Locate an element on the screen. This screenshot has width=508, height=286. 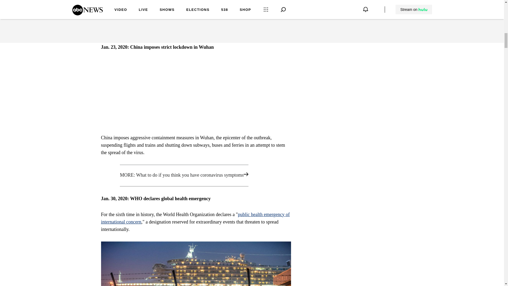
MORE: What to do if you think you have coronavirus symptoms is located at coordinates (196, 176).